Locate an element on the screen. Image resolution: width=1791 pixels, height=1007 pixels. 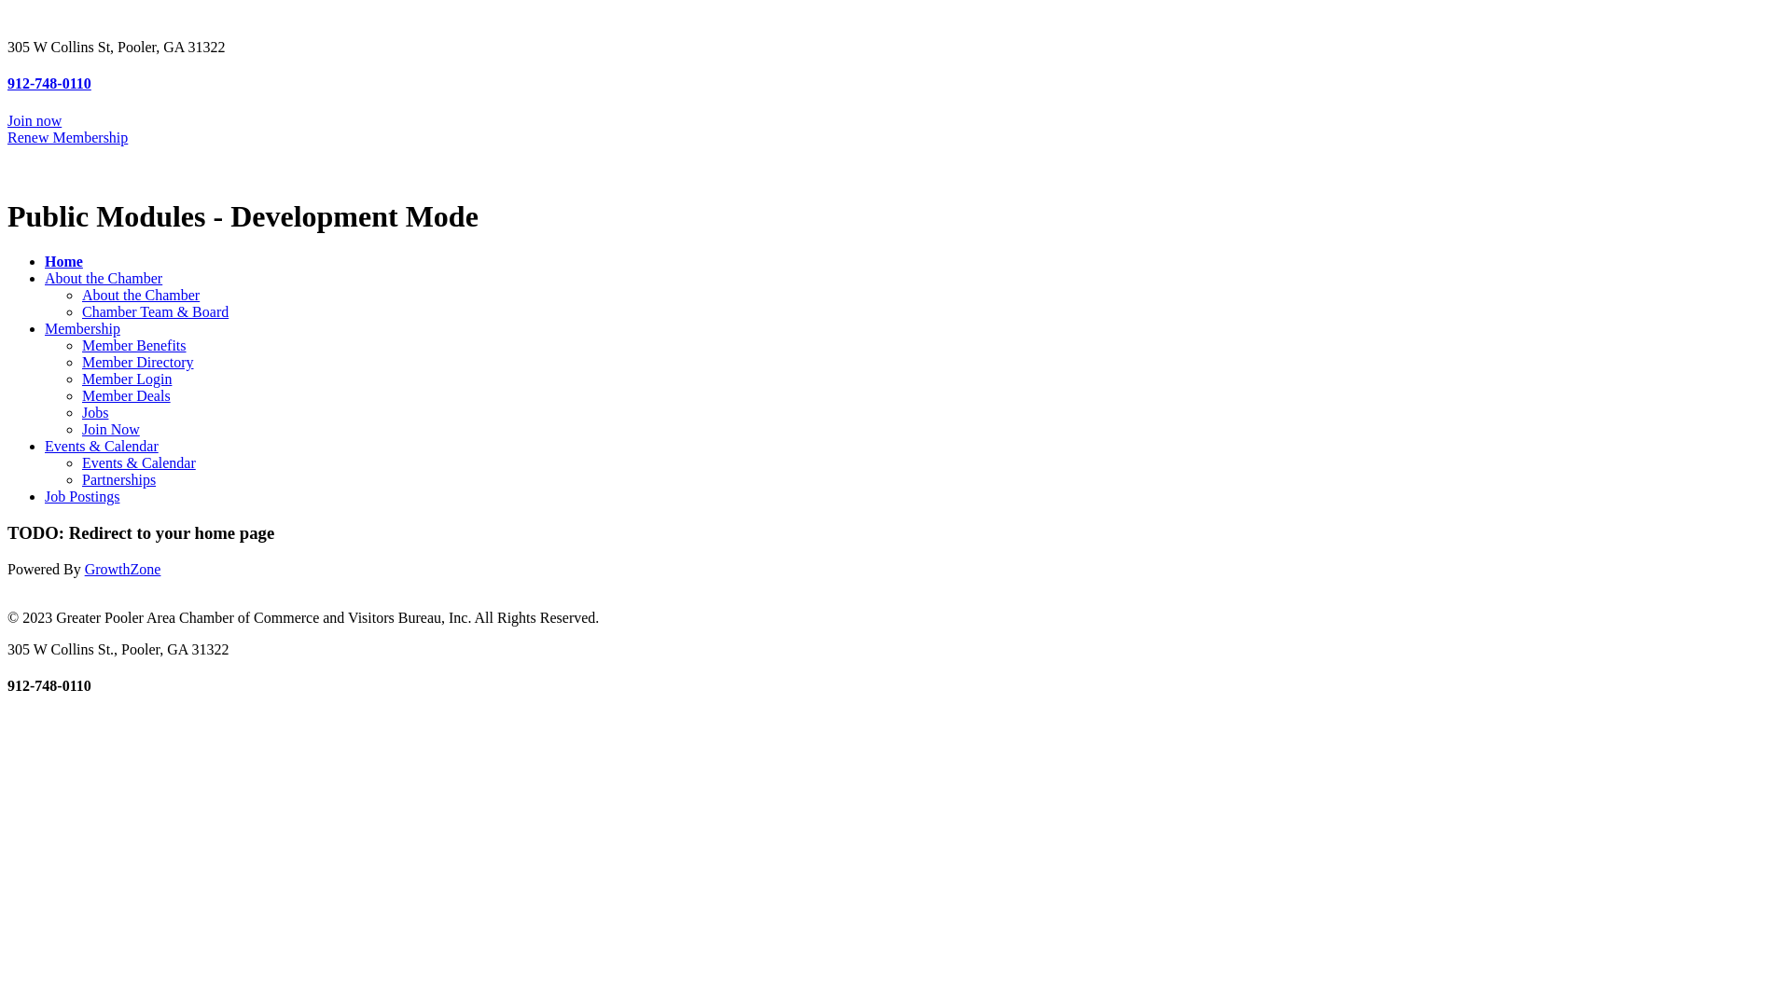
Jobs is located at coordinates (95, 412).